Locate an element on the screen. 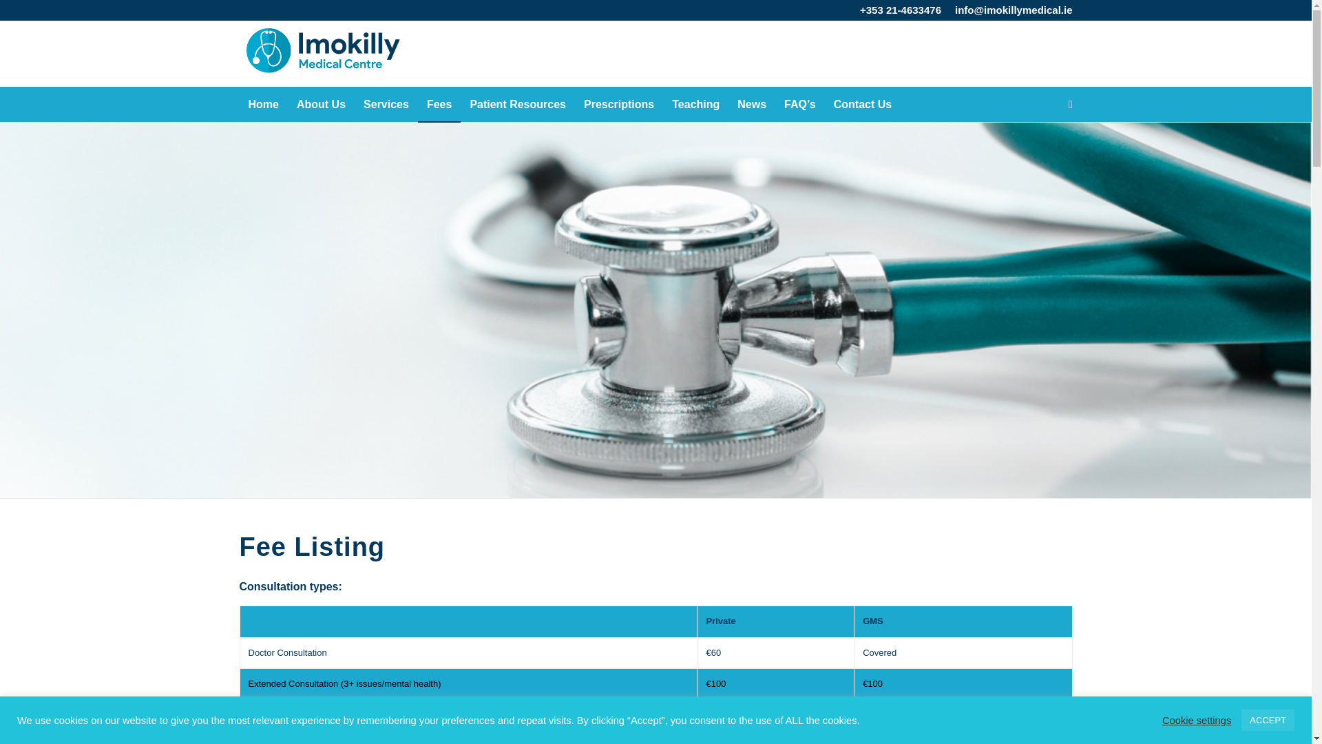 This screenshot has width=1322, height=744. About Us is located at coordinates (321, 105).